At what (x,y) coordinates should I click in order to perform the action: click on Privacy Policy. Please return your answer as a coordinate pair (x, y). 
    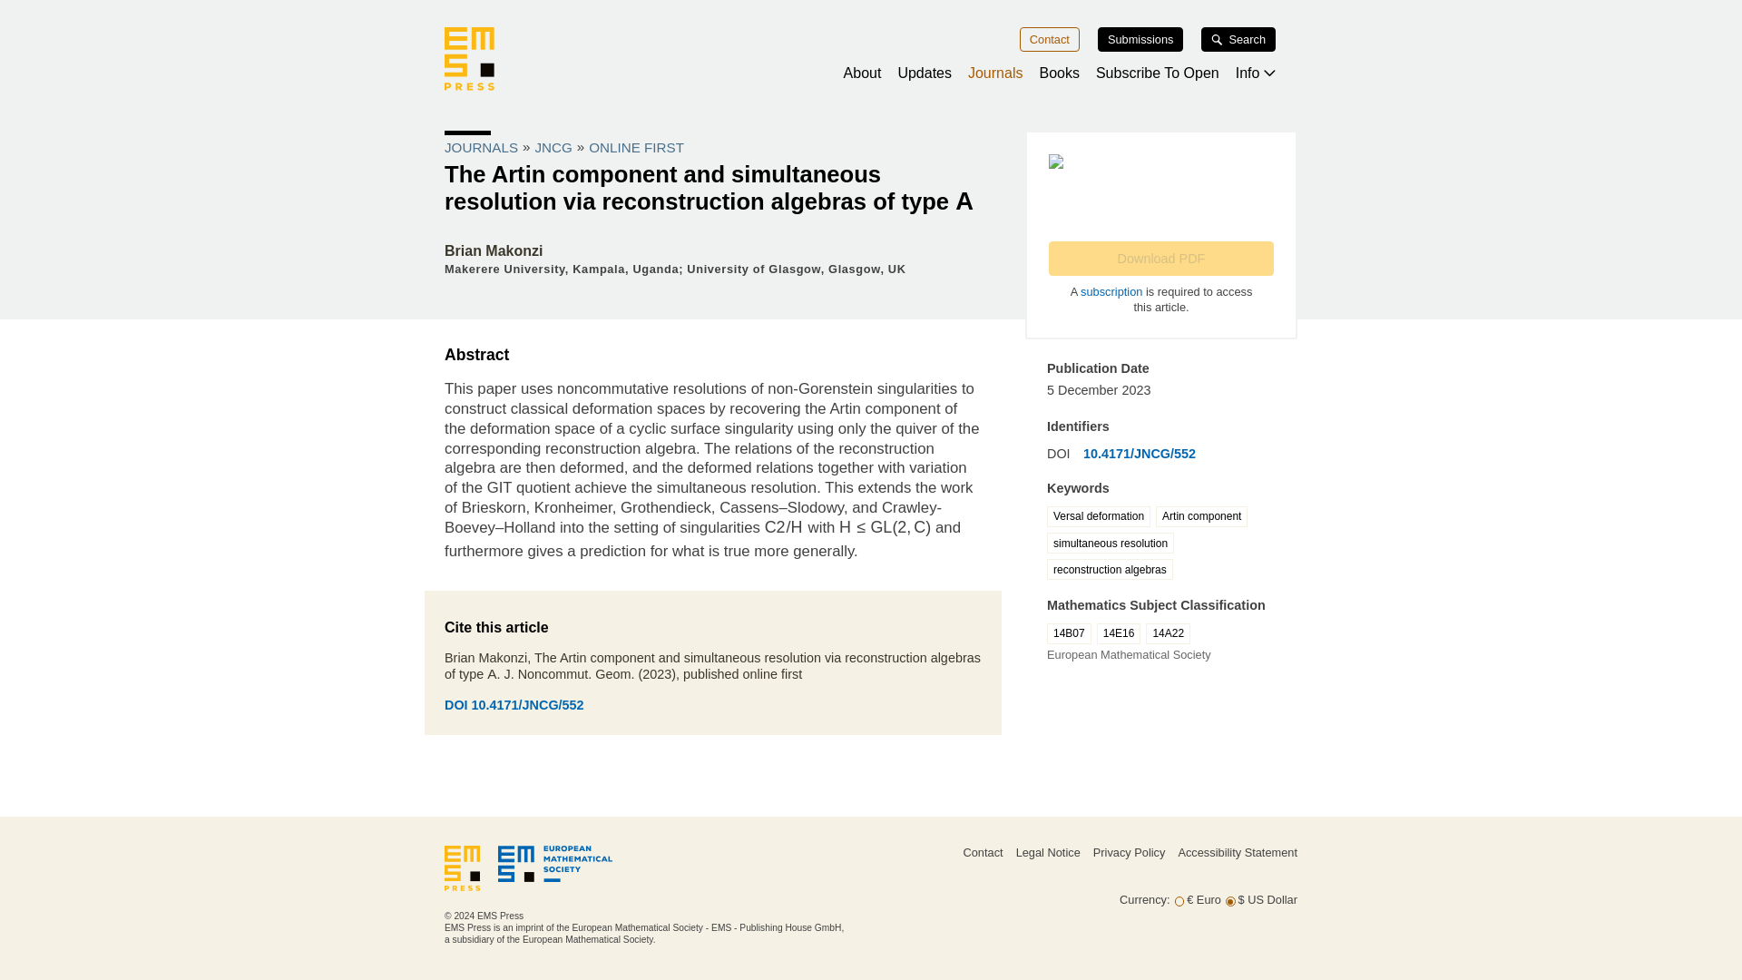
    Looking at the image, I should click on (1129, 853).